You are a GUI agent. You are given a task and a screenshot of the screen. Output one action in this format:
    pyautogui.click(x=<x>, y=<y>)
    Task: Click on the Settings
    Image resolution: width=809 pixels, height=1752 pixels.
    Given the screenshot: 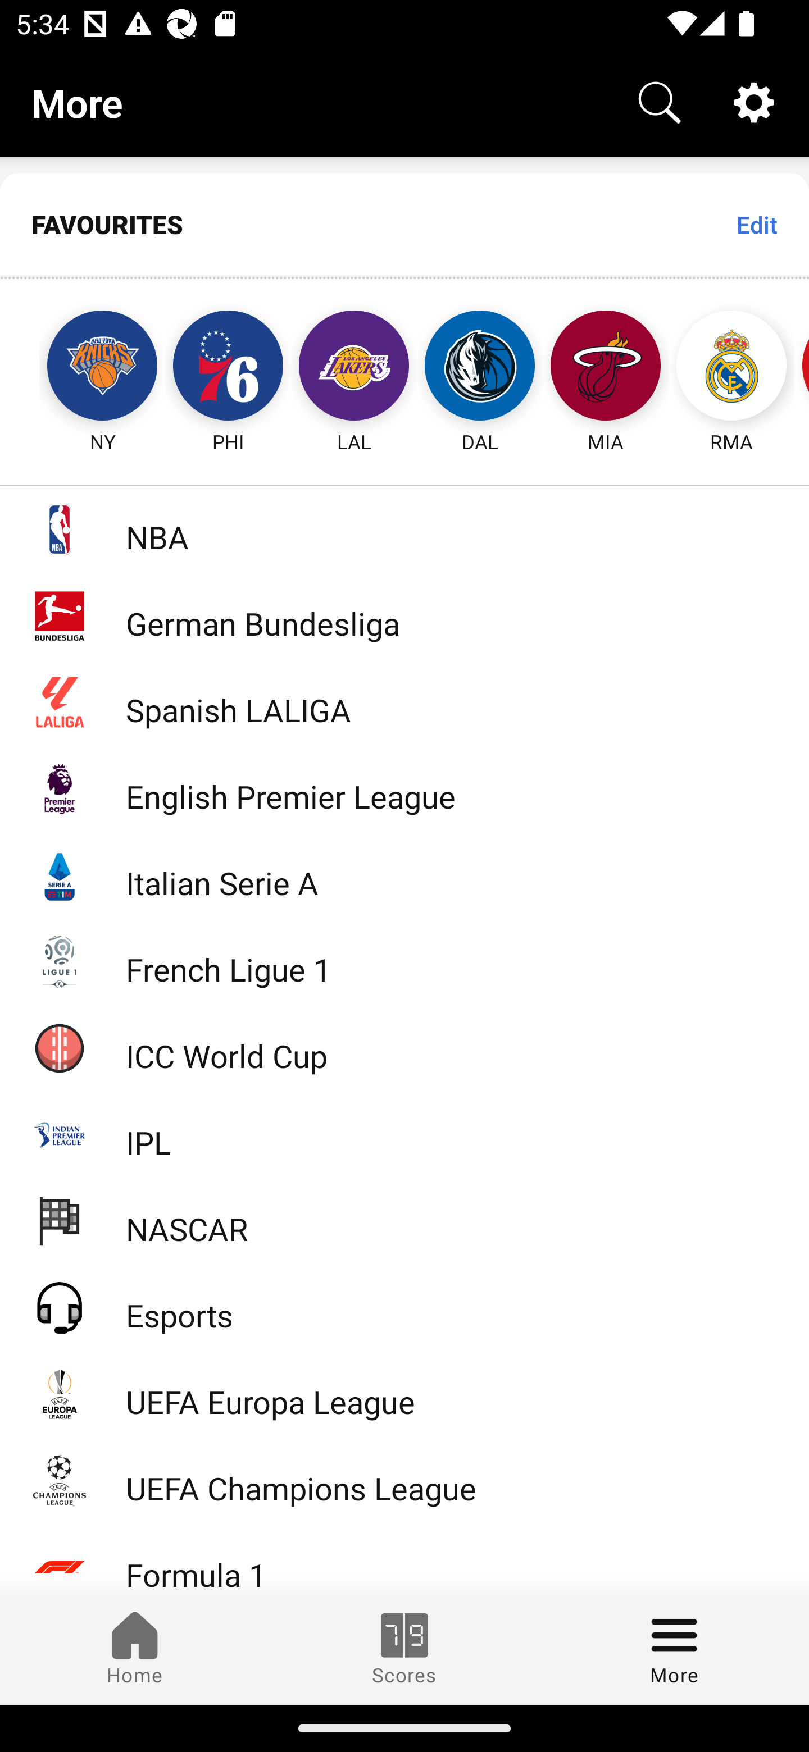 What is the action you would take?
    pyautogui.click(x=754, y=101)
    